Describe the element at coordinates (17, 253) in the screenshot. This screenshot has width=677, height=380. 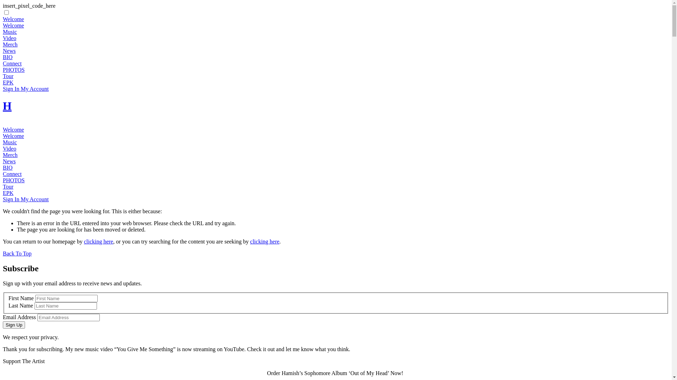
I see `Back To Top` at that location.